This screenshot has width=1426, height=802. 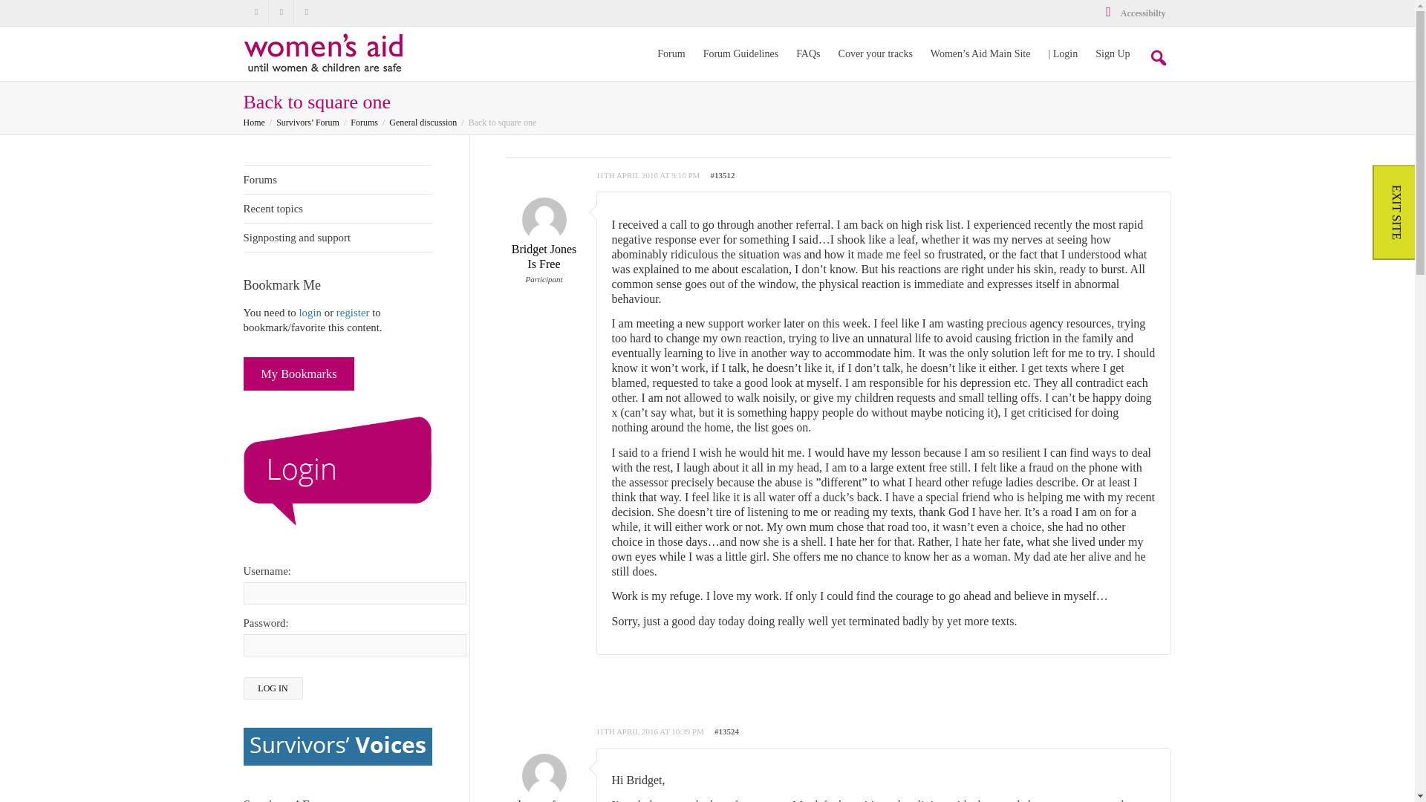 I want to click on Survivors' Forum, so click(x=325, y=50).